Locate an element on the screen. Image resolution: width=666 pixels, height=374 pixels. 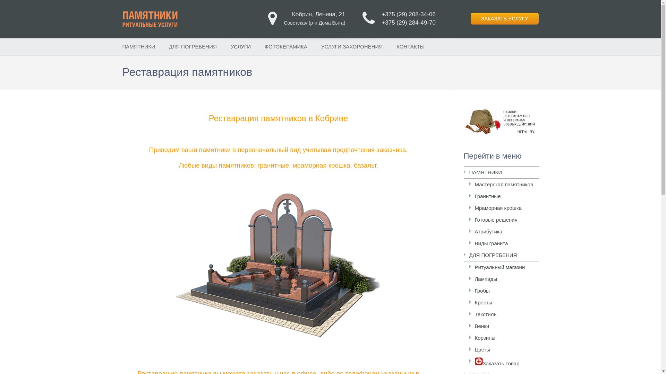
+375 (29) 208-34-06 is located at coordinates (409, 15).